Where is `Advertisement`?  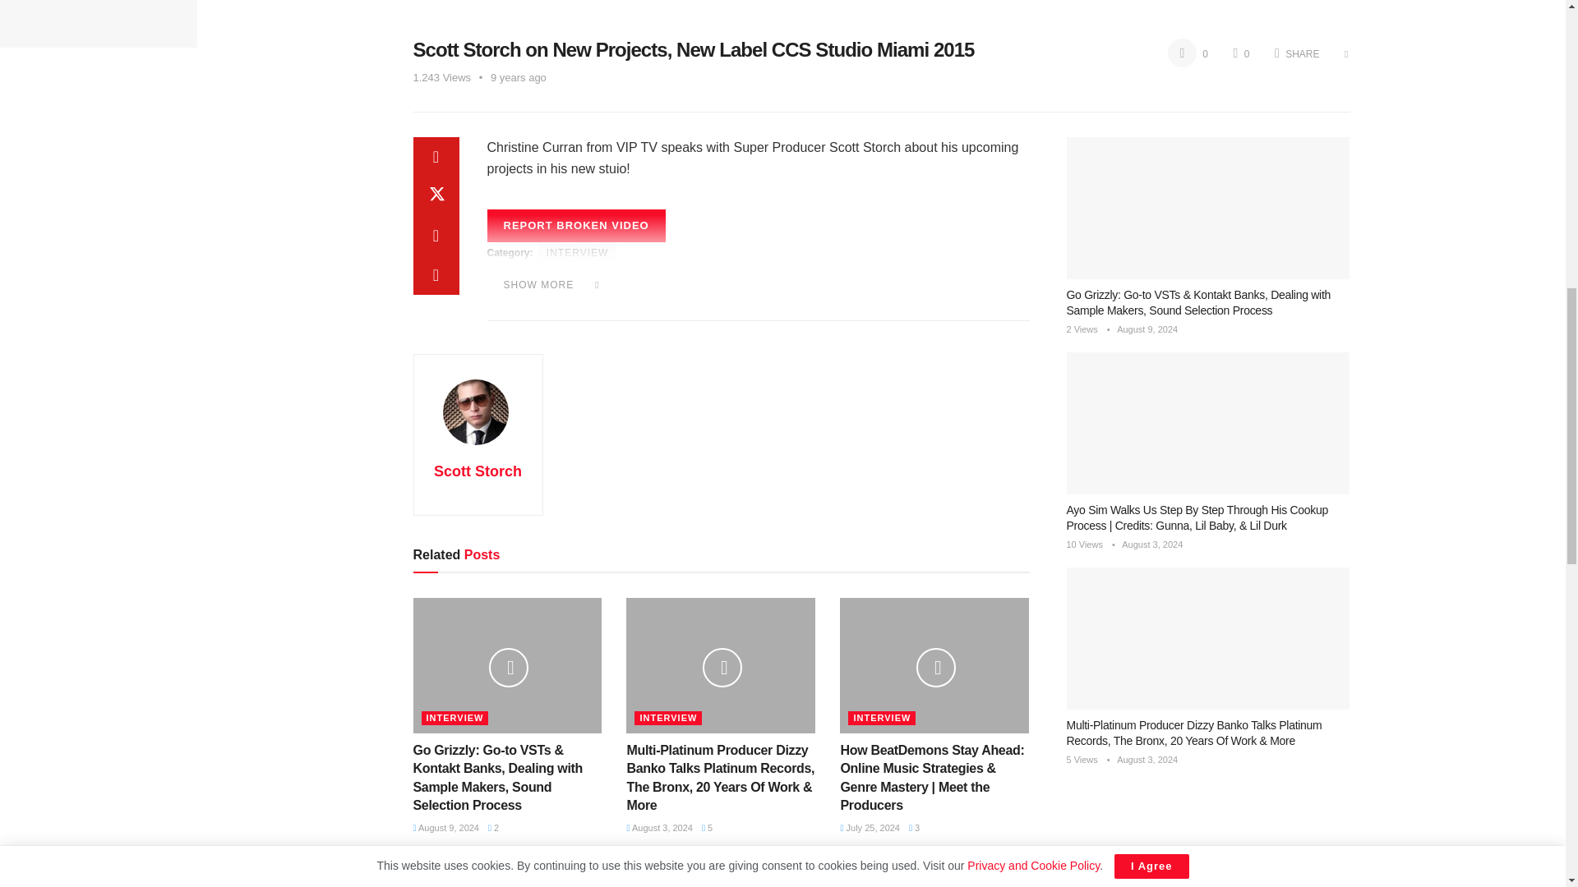
Advertisement is located at coordinates (99, 92).